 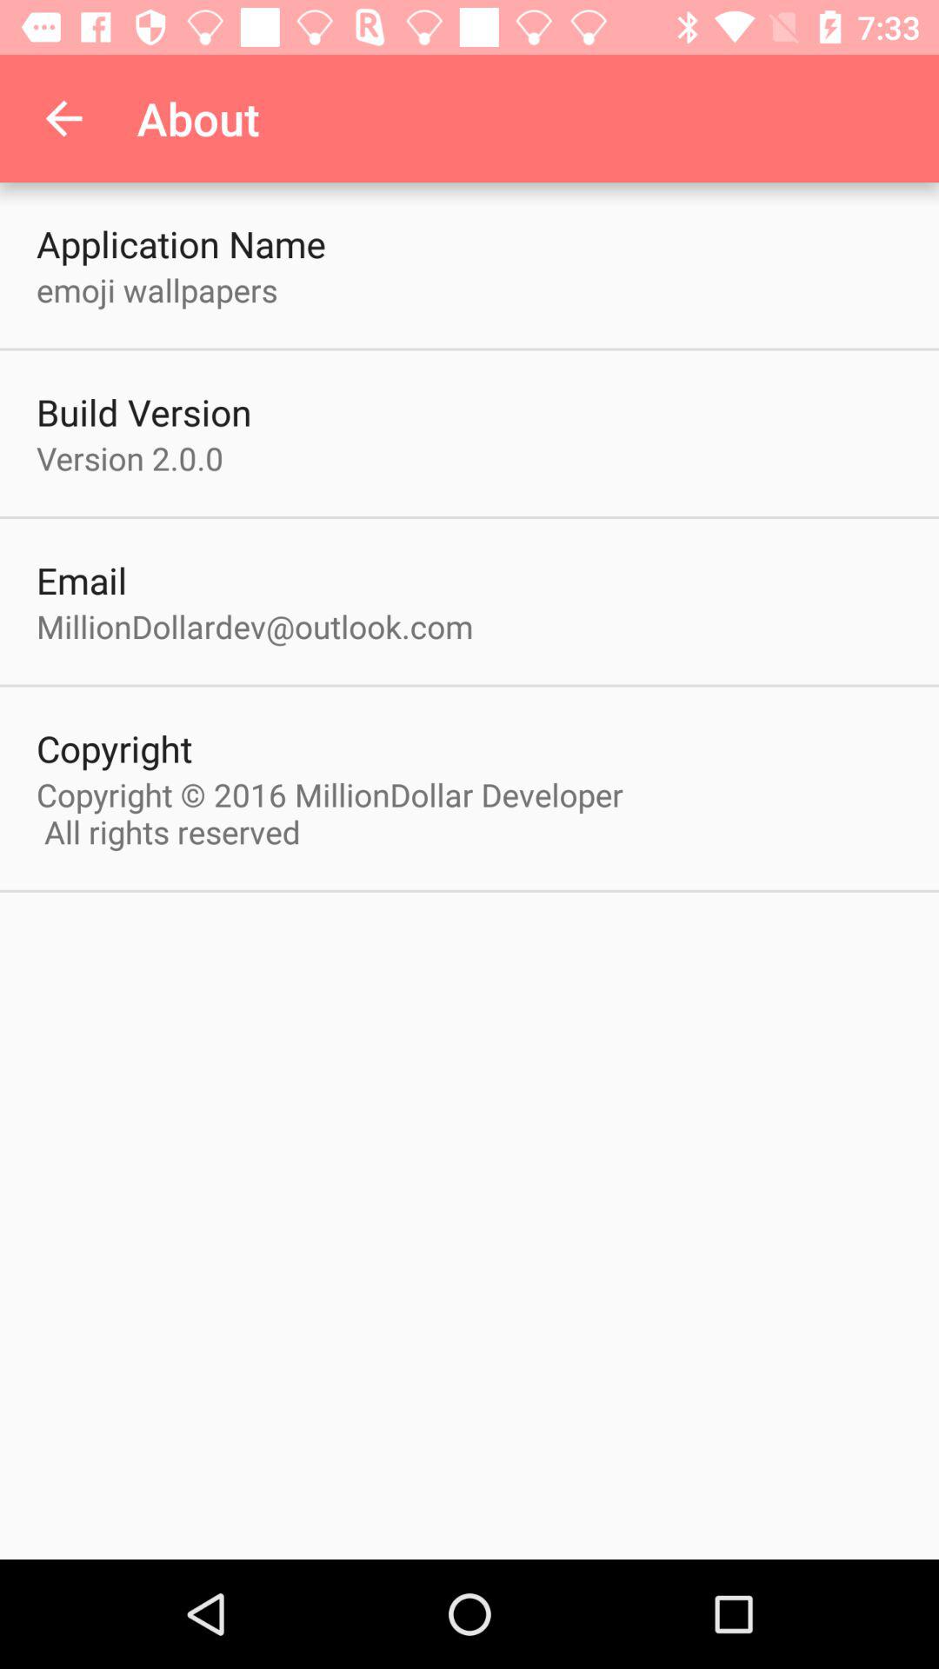 What do you see at coordinates (130, 457) in the screenshot?
I see `turn off the icon below the build version icon` at bounding box center [130, 457].